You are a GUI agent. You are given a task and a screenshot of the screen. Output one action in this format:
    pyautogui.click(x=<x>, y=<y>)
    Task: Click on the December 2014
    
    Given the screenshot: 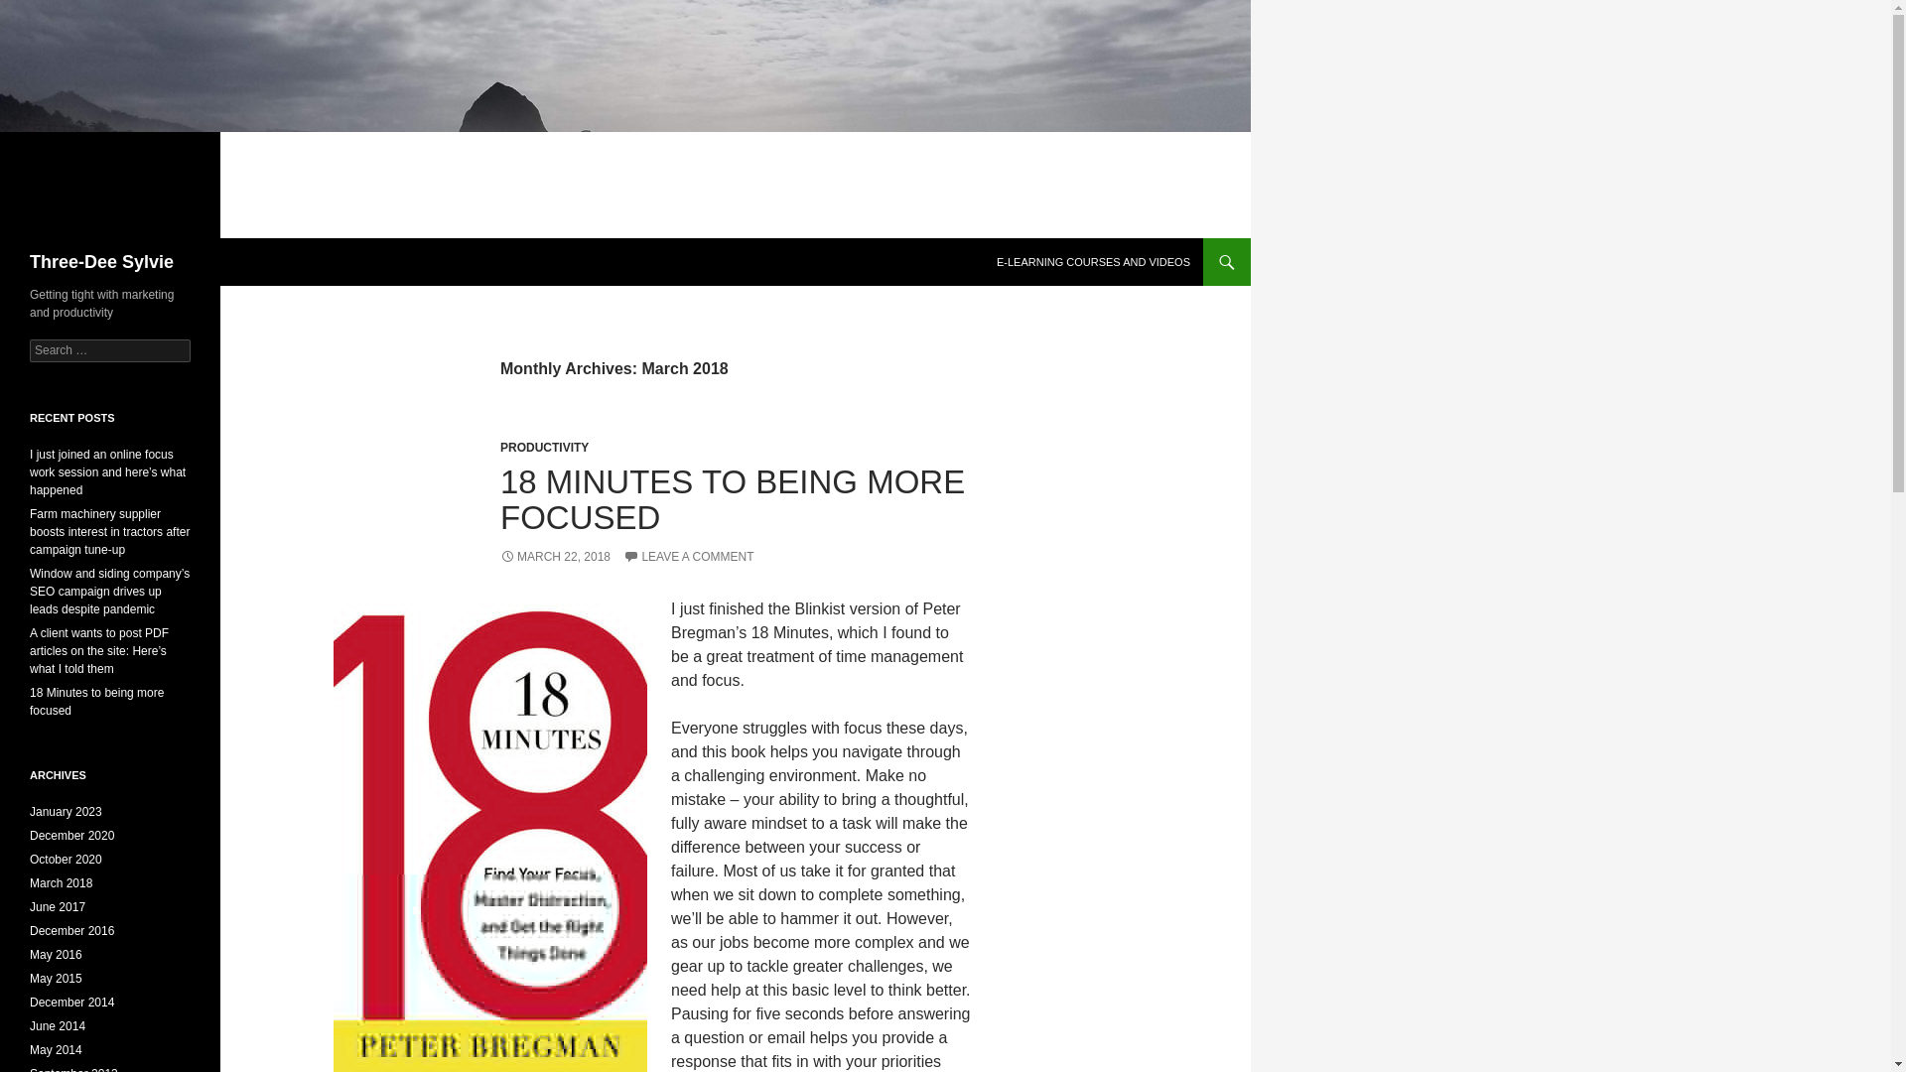 What is the action you would take?
    pyautogui.click(x=71, y=1003)
    